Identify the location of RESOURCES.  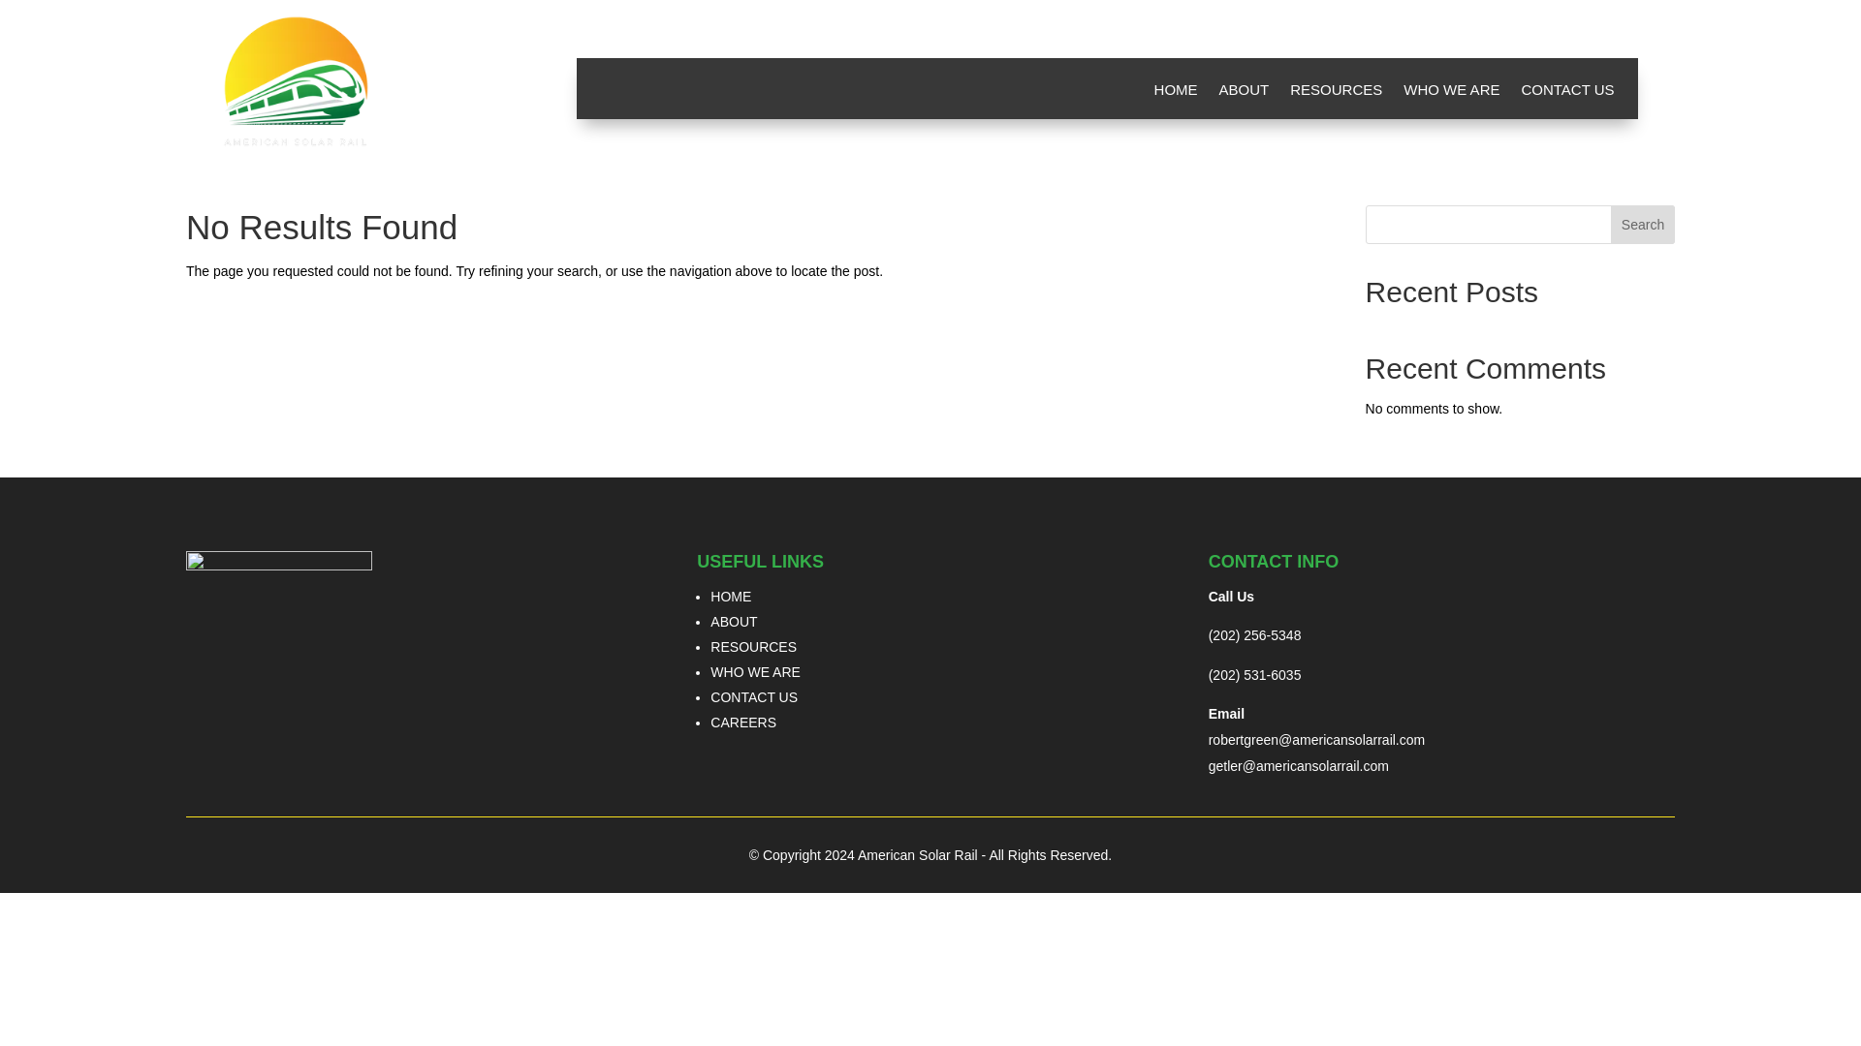
(1336, 94).